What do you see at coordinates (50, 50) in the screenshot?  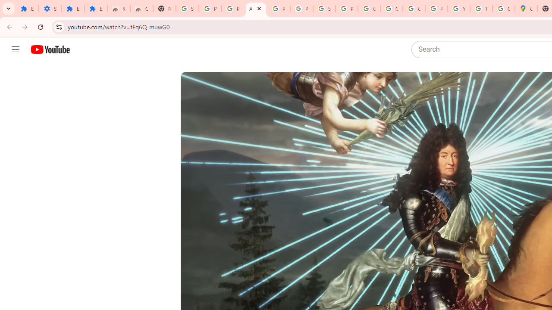 I see `YouTube Home` at bounding box center [50, 50].